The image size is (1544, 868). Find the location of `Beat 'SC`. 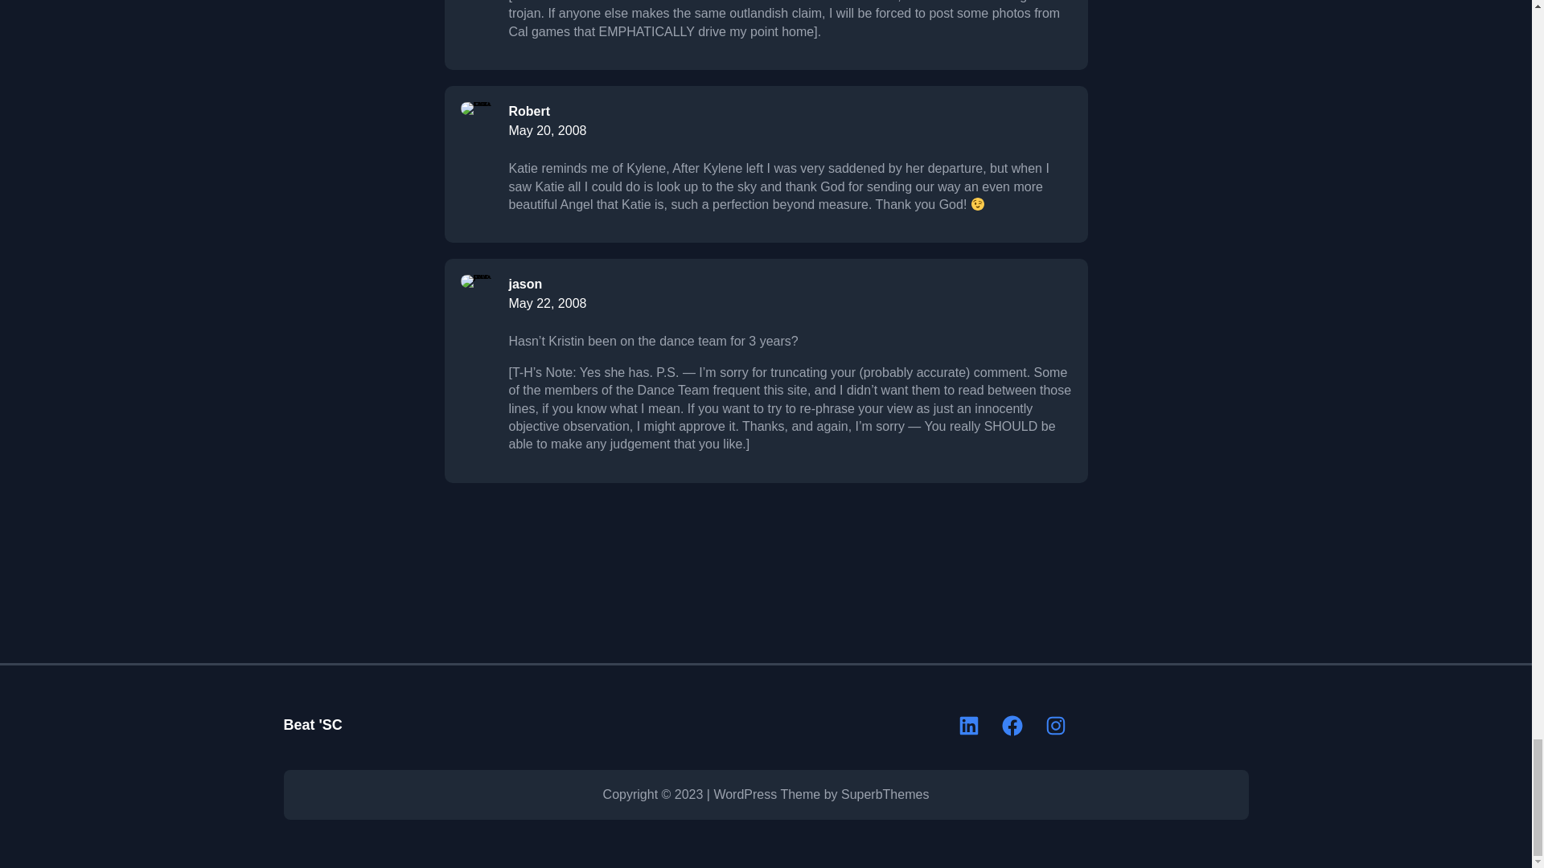

Beat 'SC is located at coordinates (312, 725).